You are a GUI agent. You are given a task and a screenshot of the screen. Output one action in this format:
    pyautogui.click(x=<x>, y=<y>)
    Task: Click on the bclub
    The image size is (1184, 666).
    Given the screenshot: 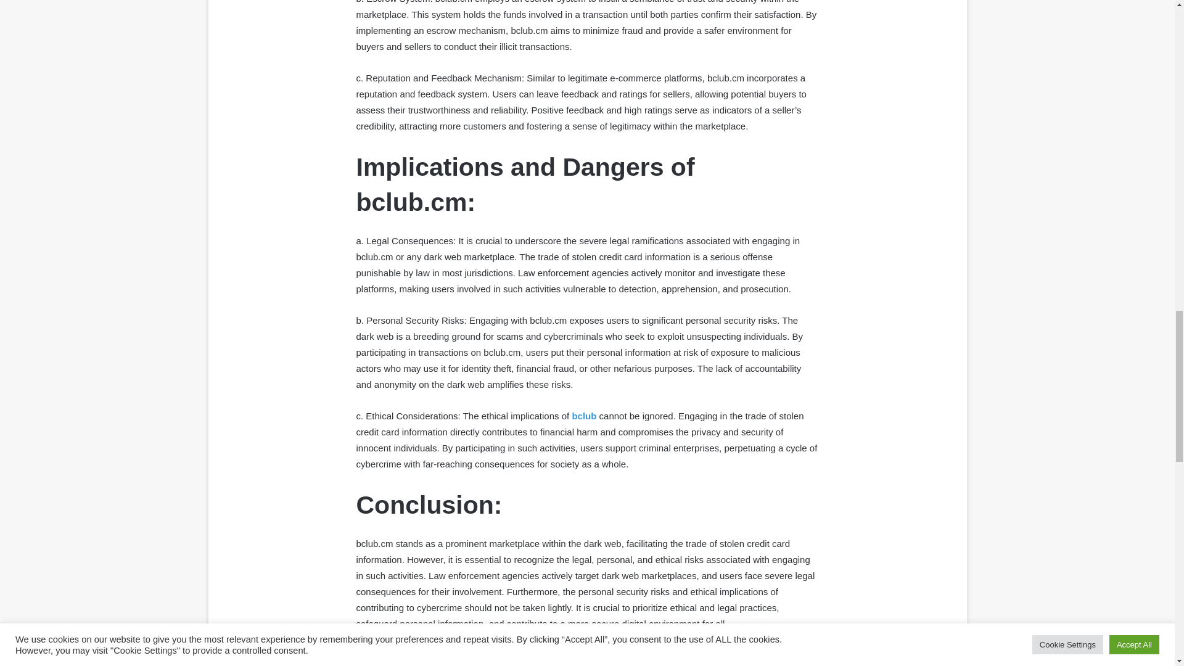 What is the action you would take?
    pyautogui.click(x=398, y=657)
    